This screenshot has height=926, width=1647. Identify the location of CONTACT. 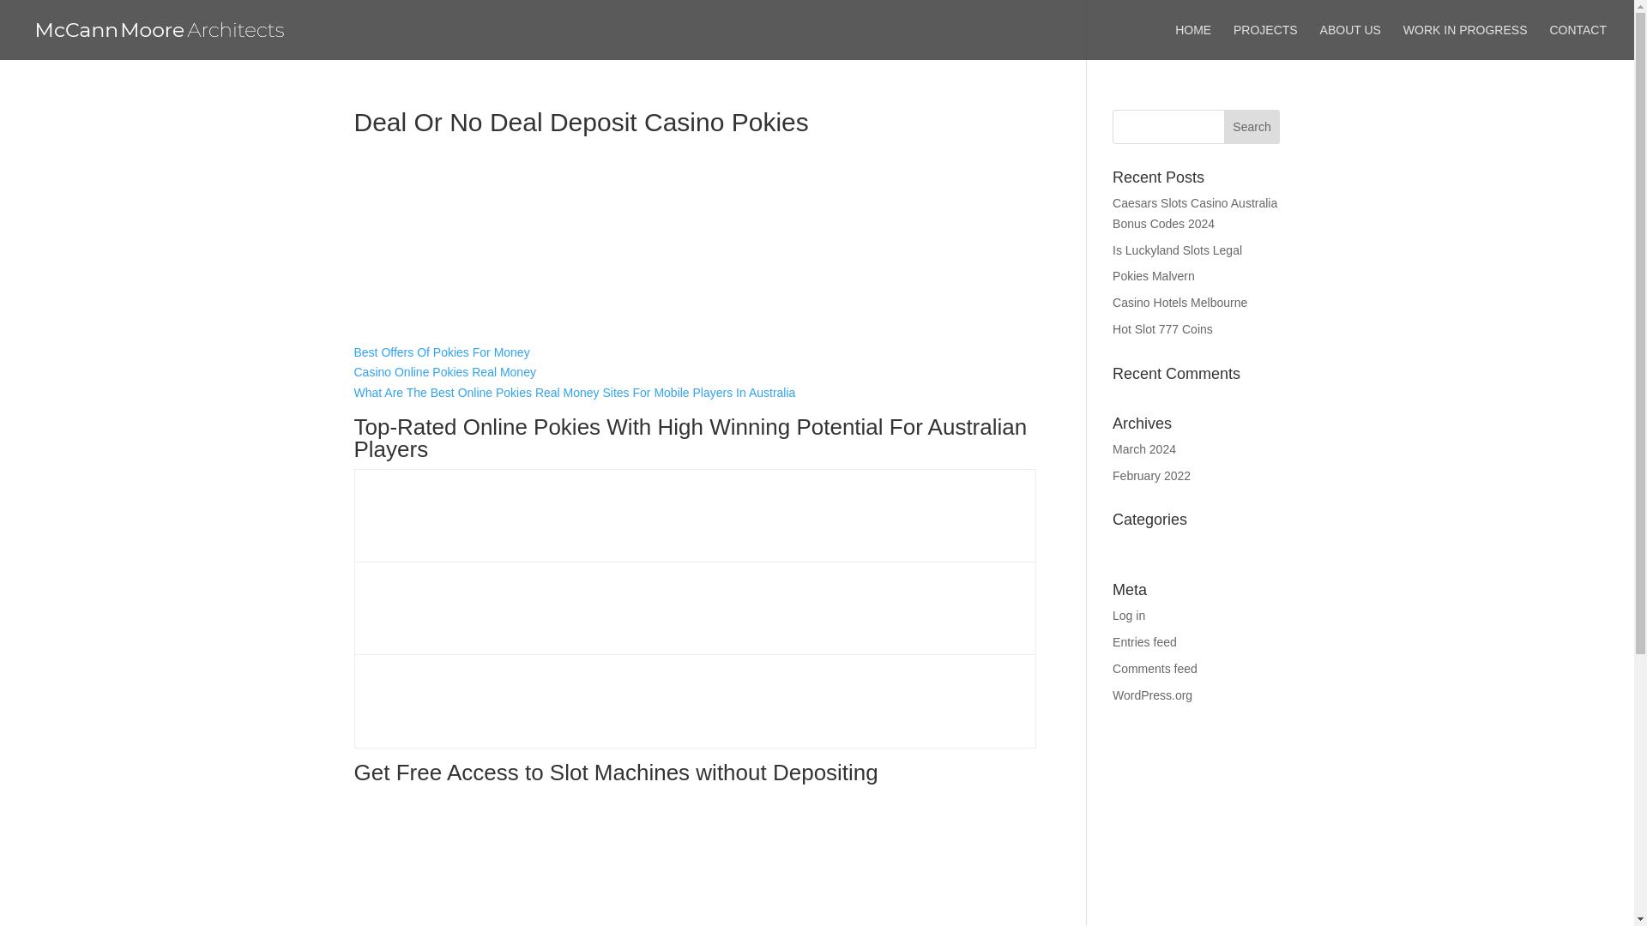
(1578, 42).